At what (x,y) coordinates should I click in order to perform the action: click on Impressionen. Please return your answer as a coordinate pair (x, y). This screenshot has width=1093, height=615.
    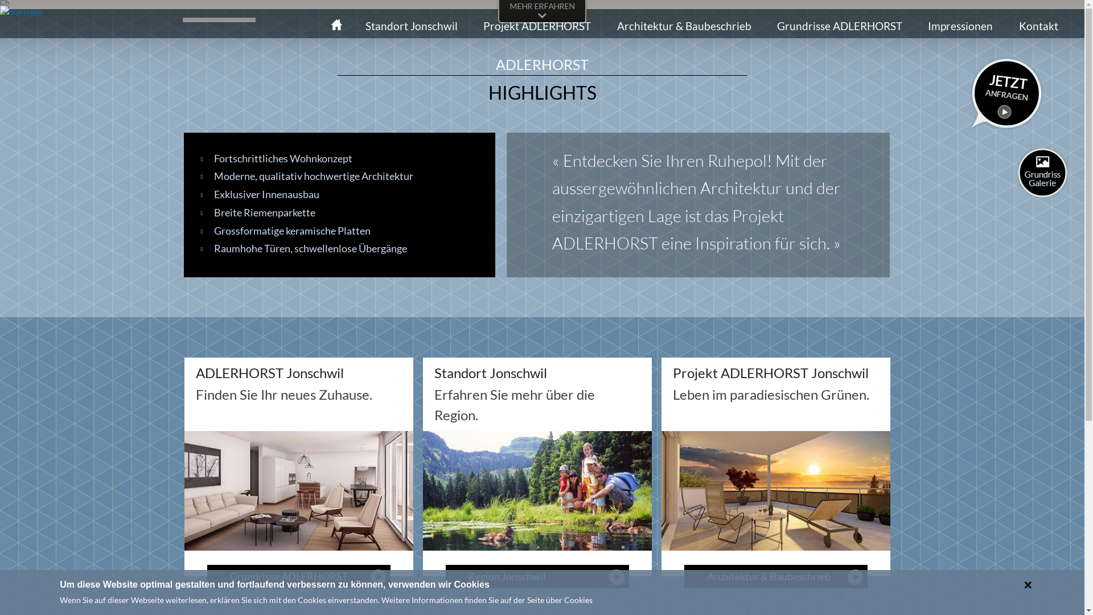
    Looking at the image, I should click on (960, 26).